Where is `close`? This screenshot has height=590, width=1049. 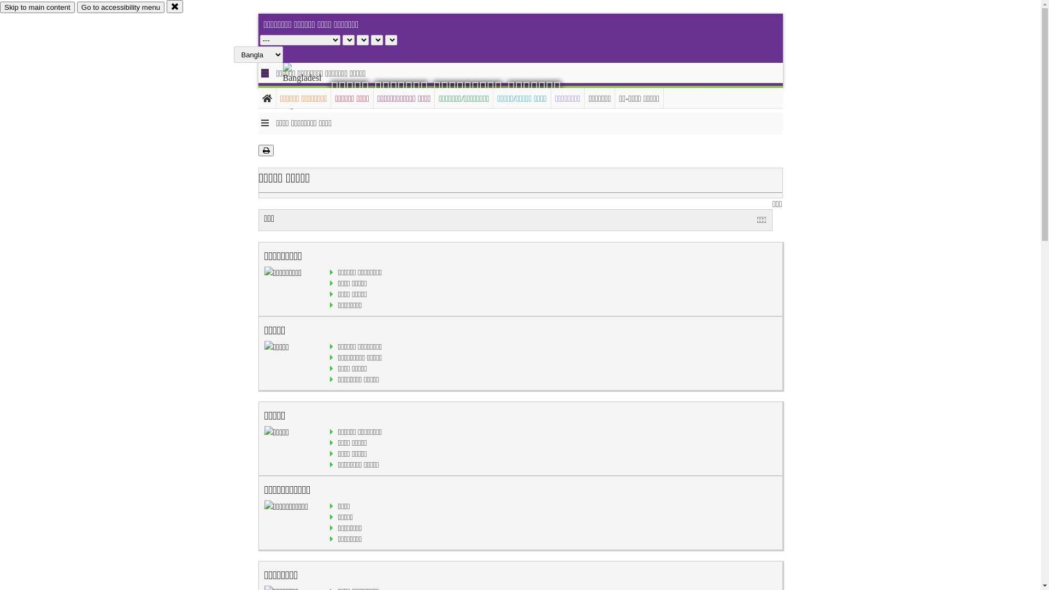
close is located at coordinates (175, 7).